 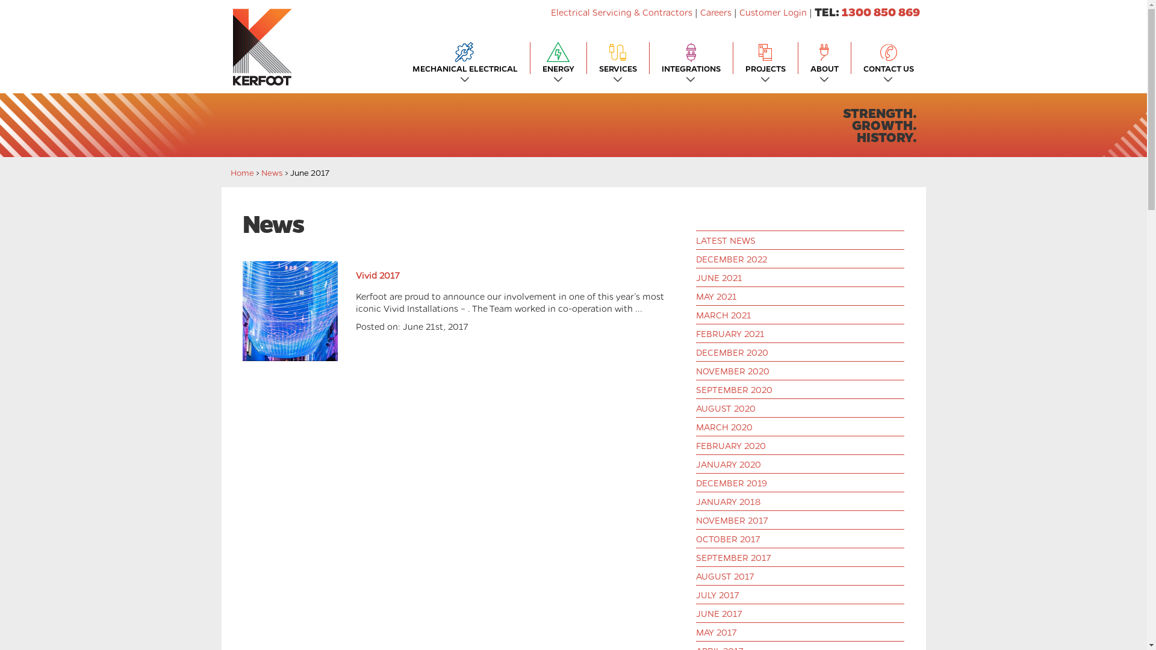 I want to click on Customer Login, so click(x=773, y=12).